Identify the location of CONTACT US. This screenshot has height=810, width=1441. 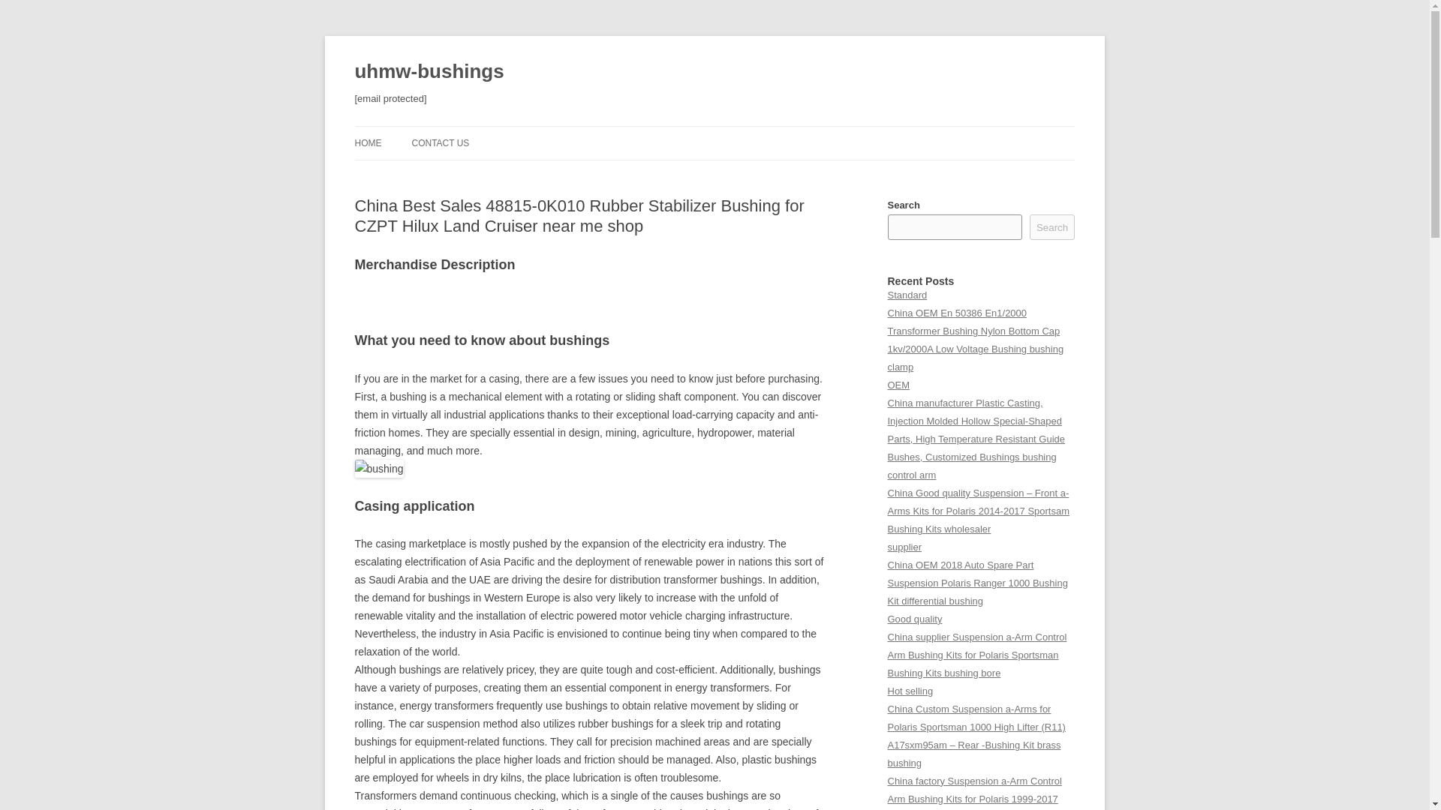
(440, 142).